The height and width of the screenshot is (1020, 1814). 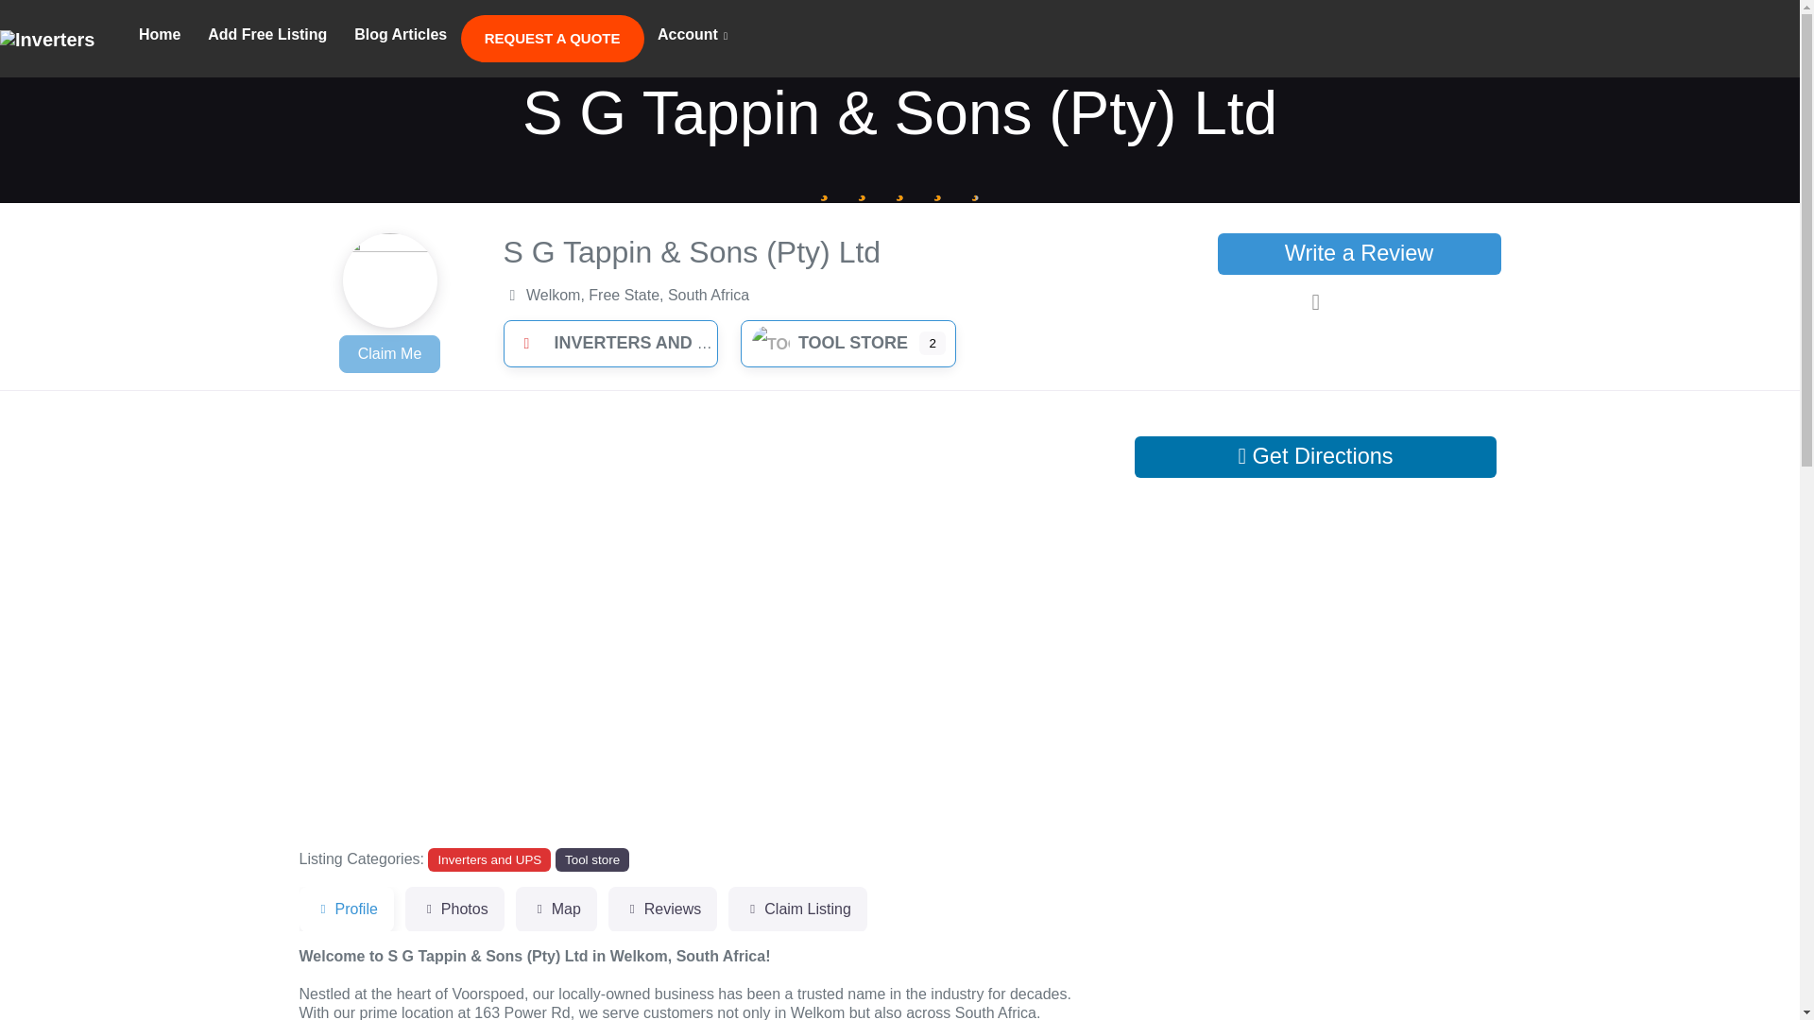 I want to click on Photos, so click(x=453, y=909).